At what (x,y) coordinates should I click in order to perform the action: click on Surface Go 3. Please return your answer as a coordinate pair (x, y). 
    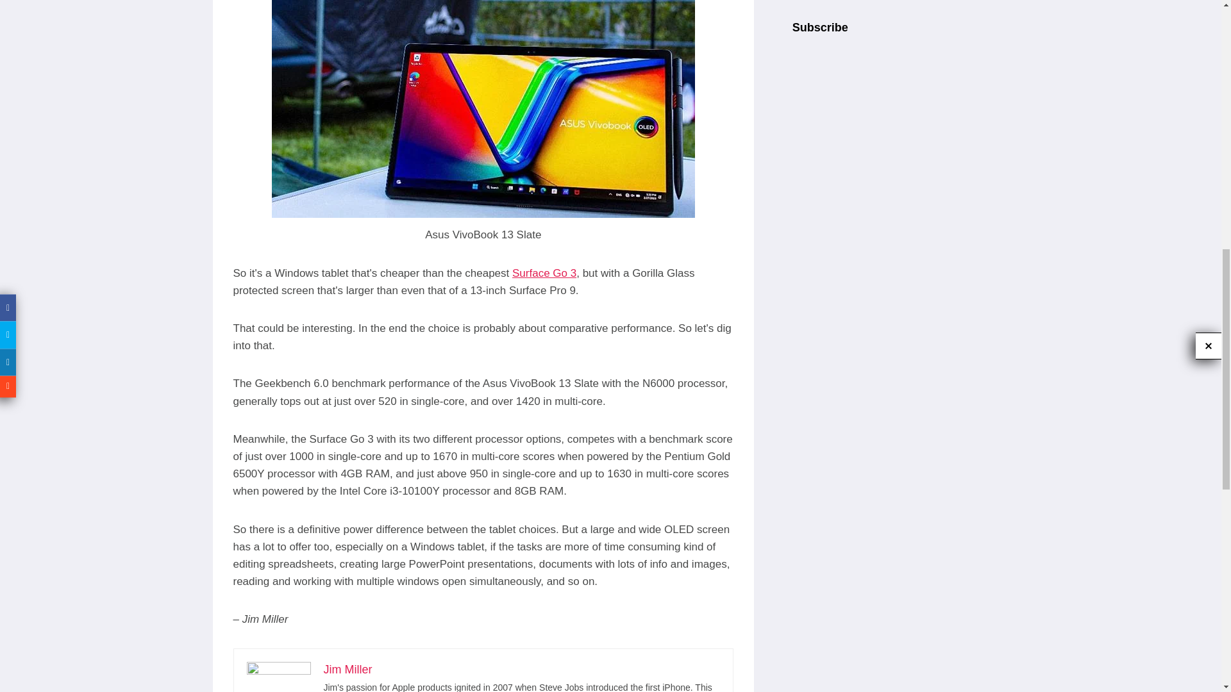
    Looking at the image, I should click on (544, 273).